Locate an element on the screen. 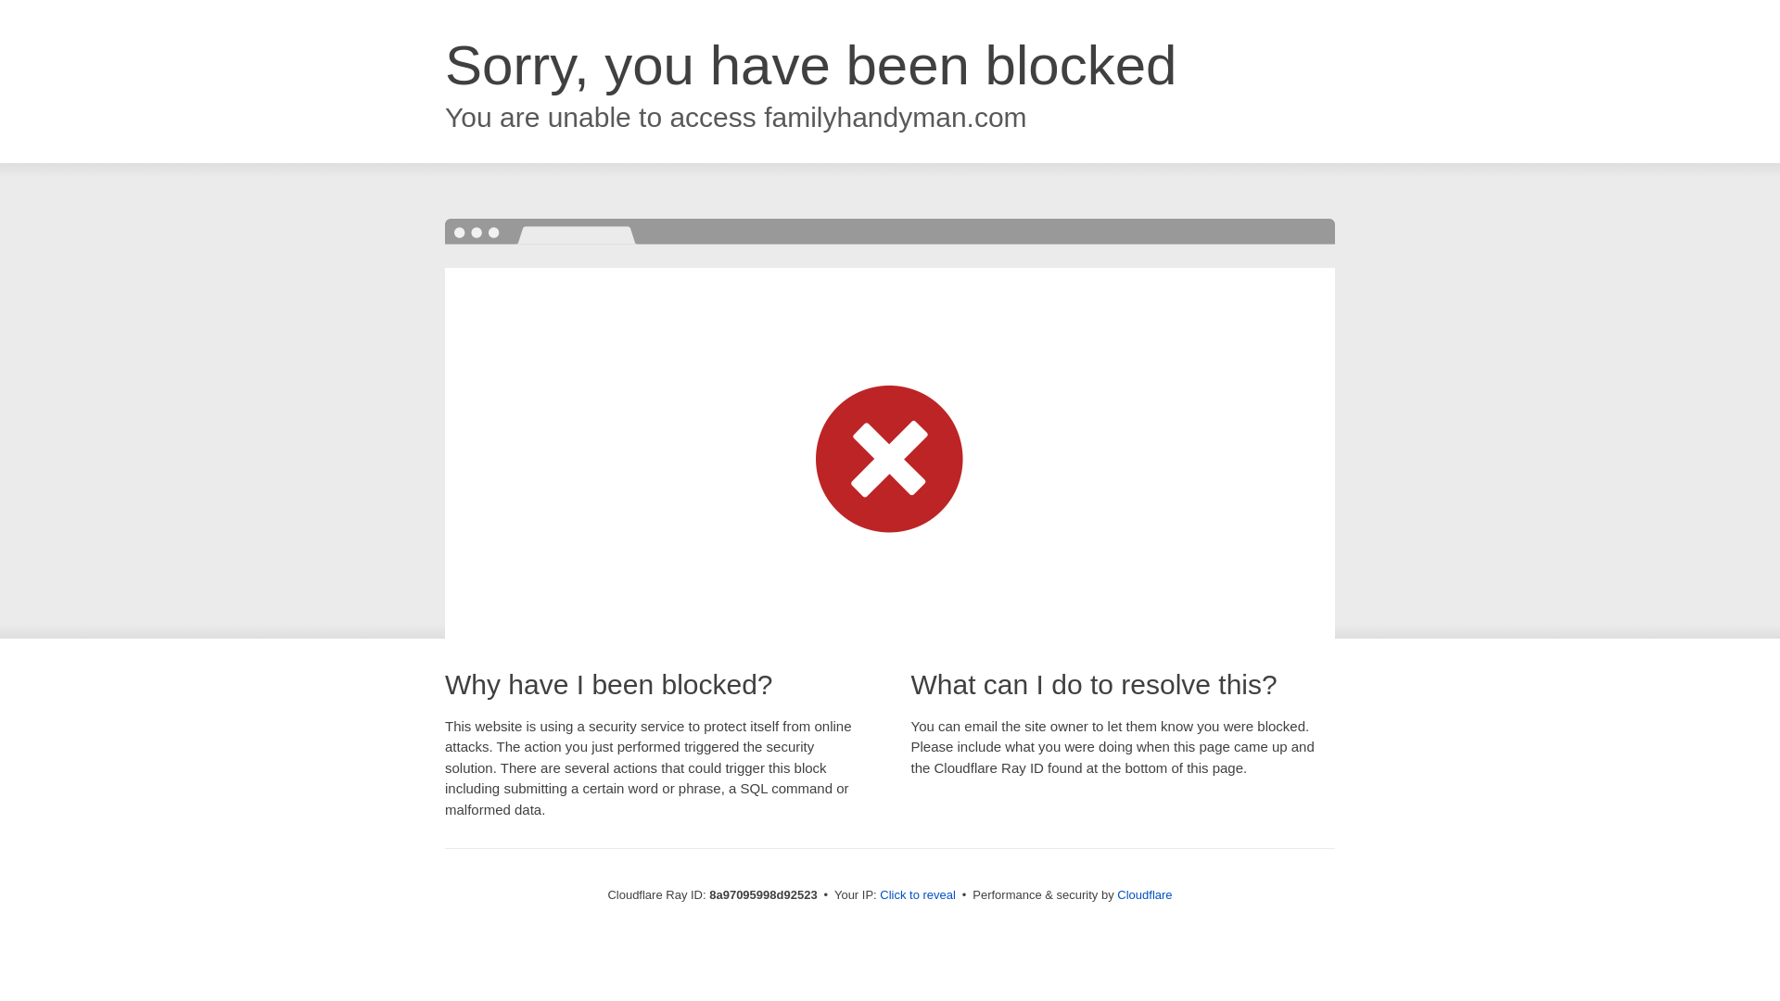  Click to reveal is located at coordinates (918, 895).